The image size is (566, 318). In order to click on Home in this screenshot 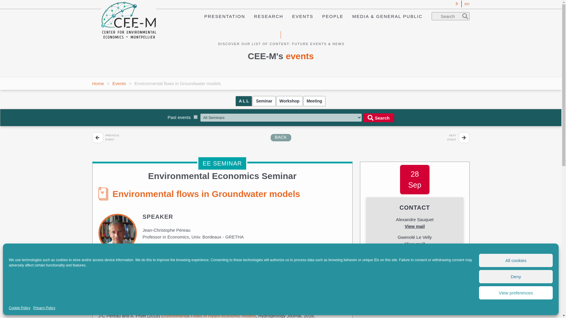, I will do `click(98, 83)`.